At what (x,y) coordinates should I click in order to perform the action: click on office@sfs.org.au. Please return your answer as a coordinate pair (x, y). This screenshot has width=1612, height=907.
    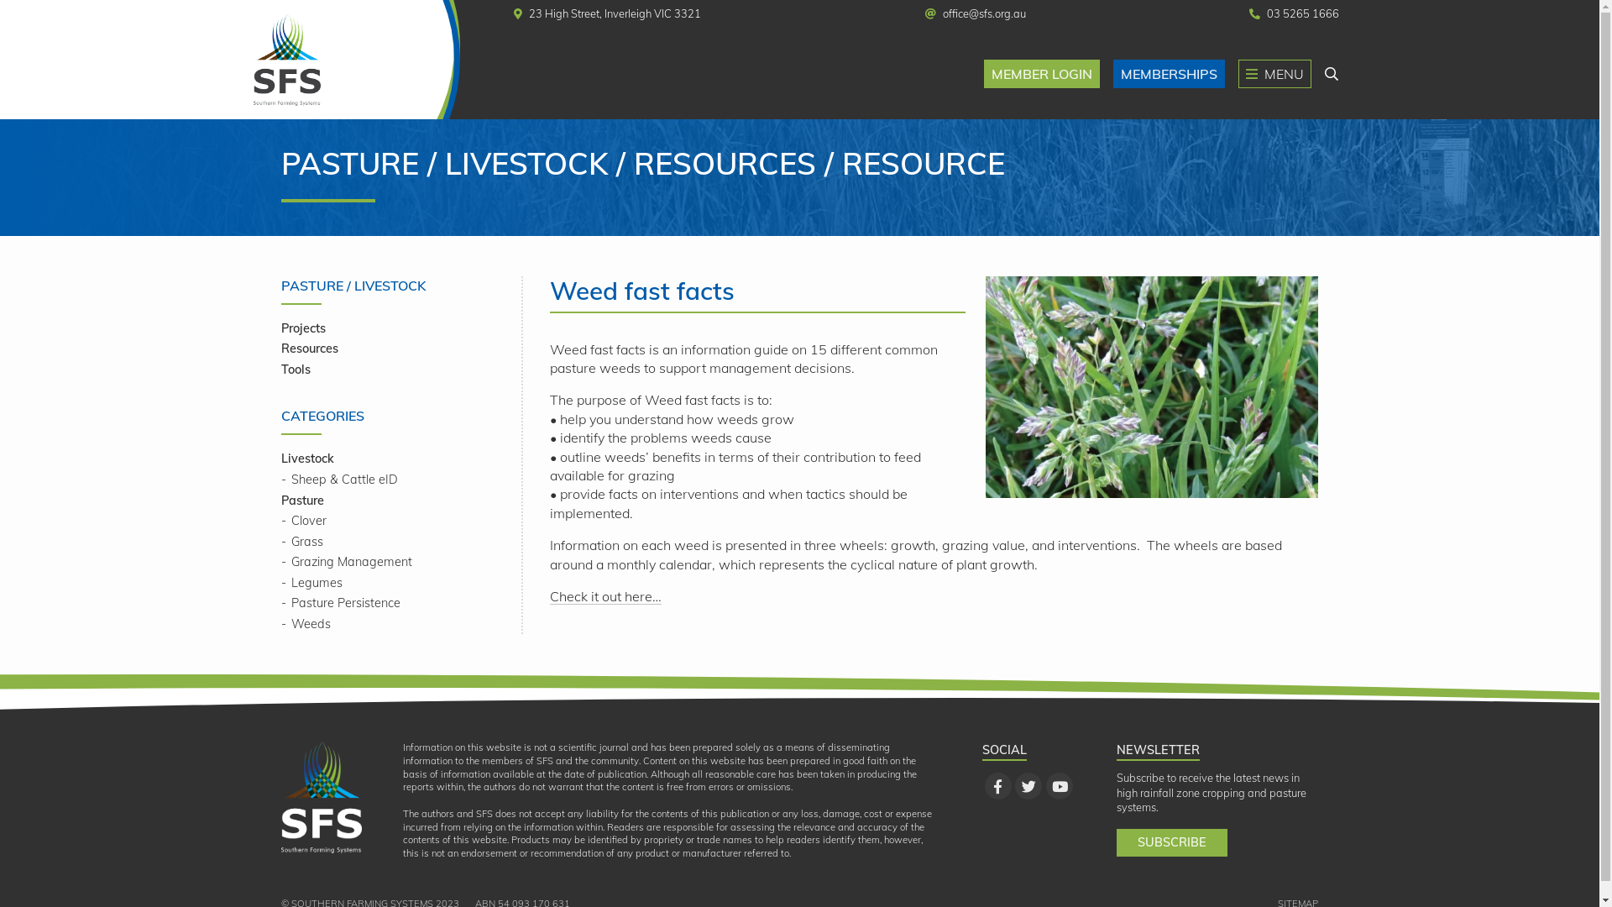
    Looking at the image, I should click on (976, 14).